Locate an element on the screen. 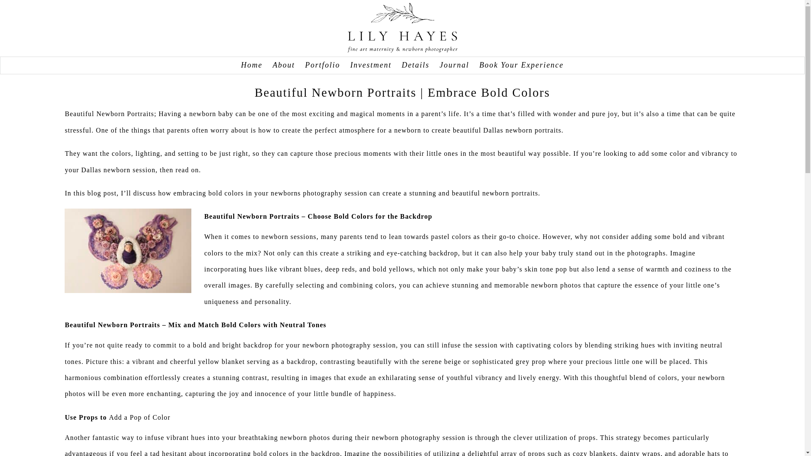 This screenshot has height=456, width=811. Add a Pop of Color is located at coordinates (139, 417).